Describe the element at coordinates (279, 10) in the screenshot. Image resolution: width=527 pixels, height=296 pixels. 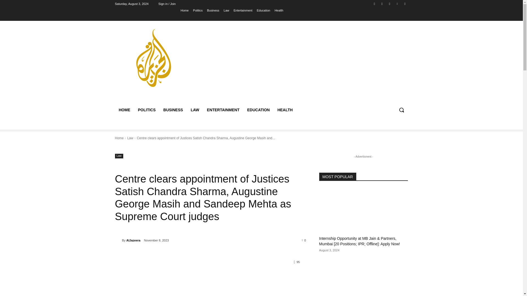
I see `Health` at that location.